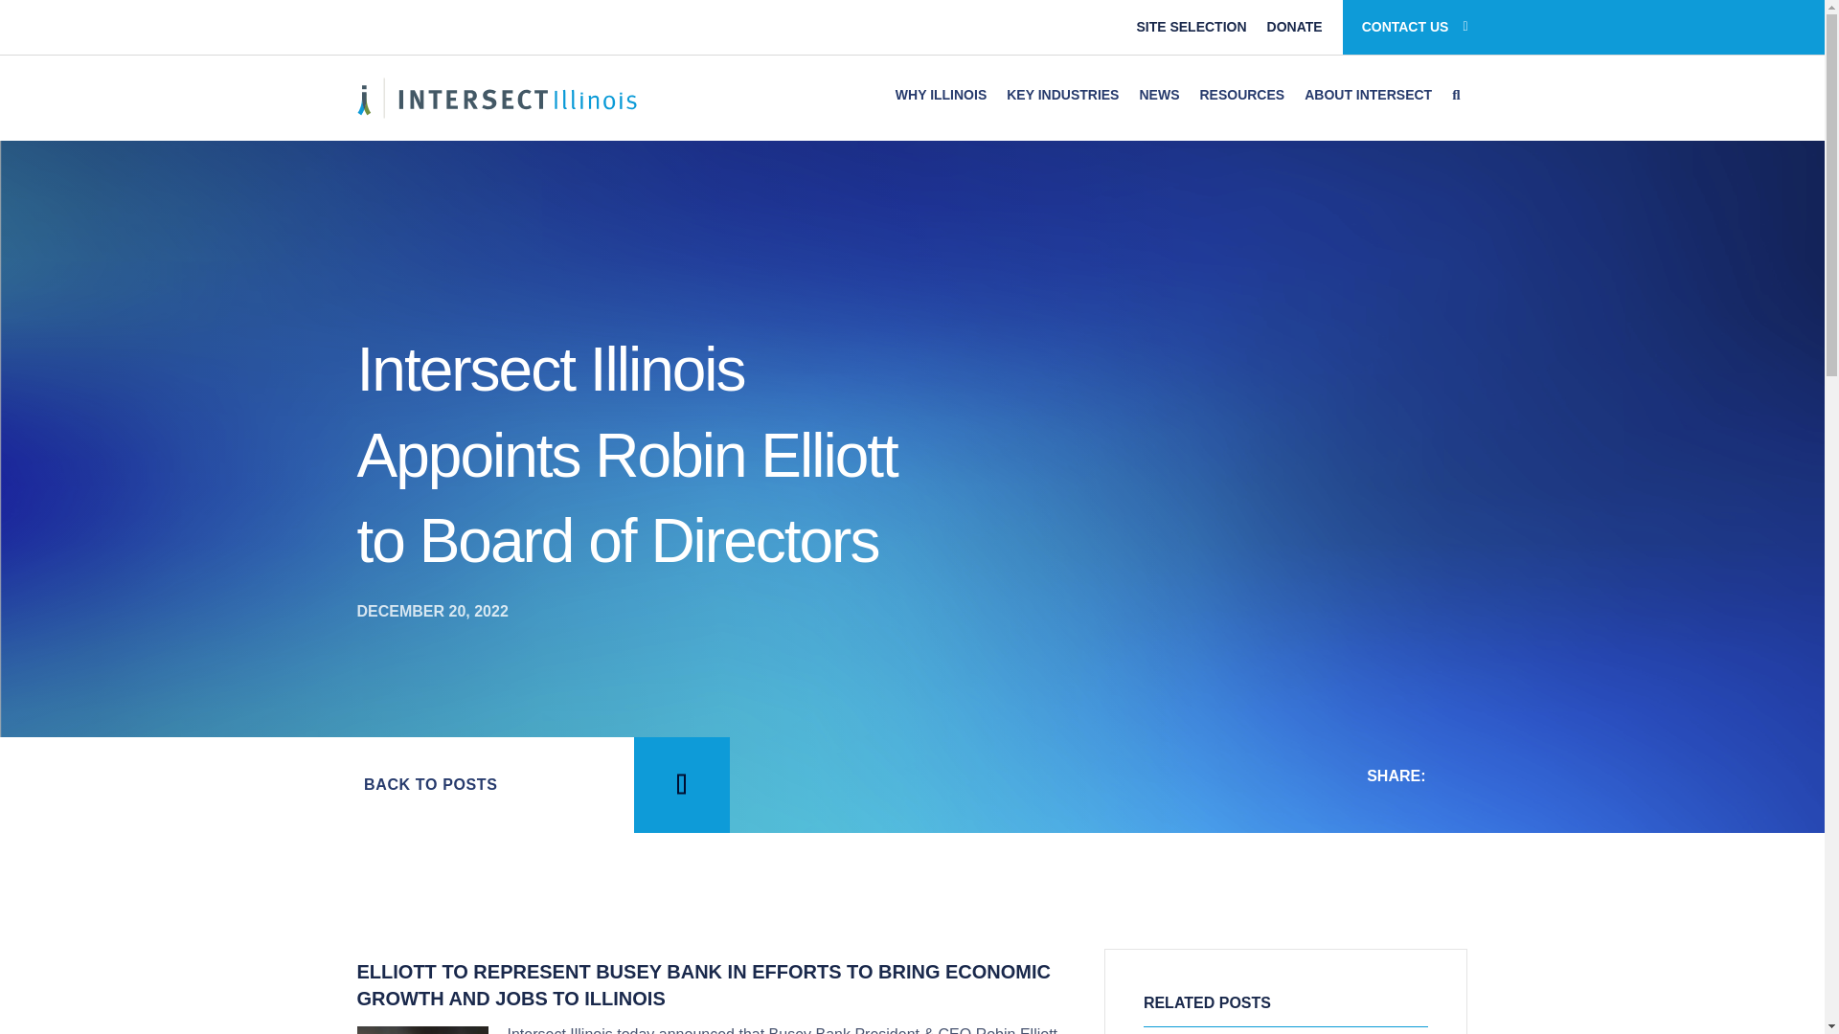  What do you see at coordinates (1241, 94) in the screenshot?
I see `RESOURCES` at bounding box center [1241, 94].